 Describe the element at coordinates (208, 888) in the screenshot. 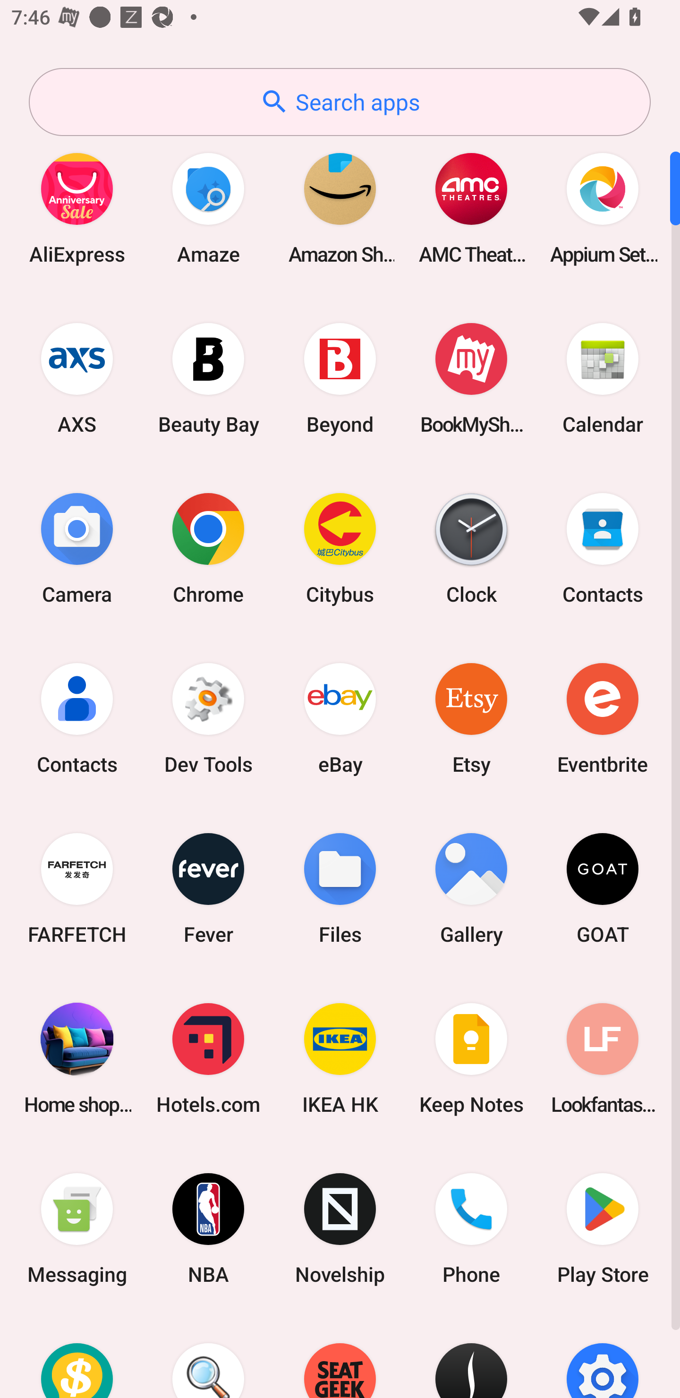

I see `Fever` at that location.